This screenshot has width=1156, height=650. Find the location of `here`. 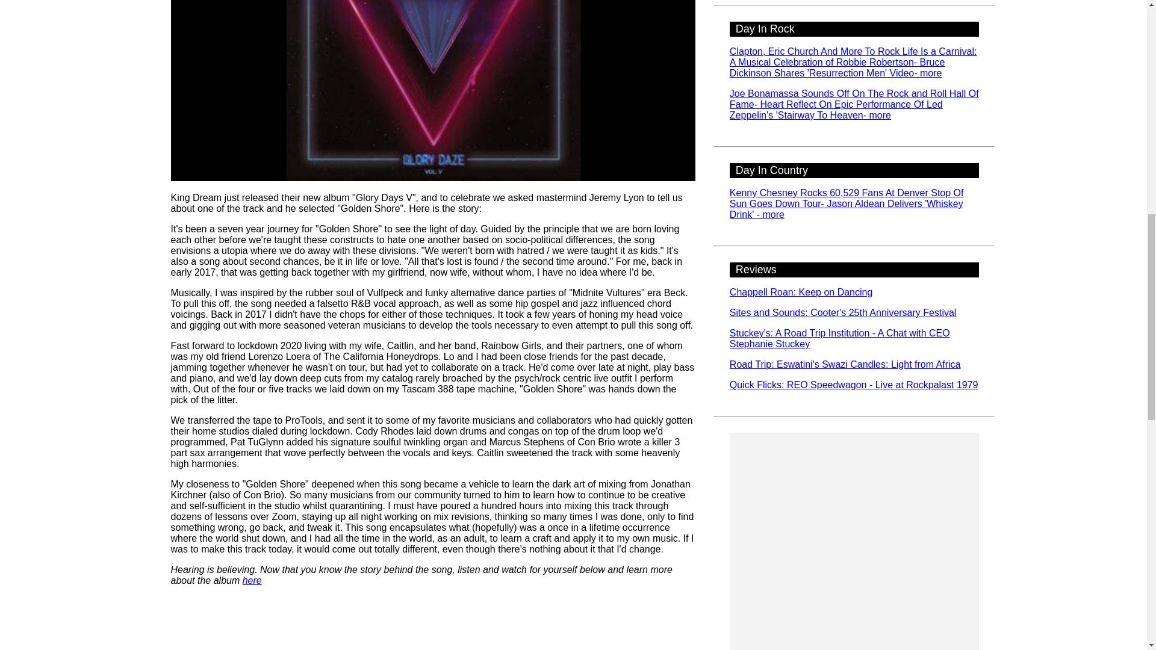

here is located at coordinates (252, 580).